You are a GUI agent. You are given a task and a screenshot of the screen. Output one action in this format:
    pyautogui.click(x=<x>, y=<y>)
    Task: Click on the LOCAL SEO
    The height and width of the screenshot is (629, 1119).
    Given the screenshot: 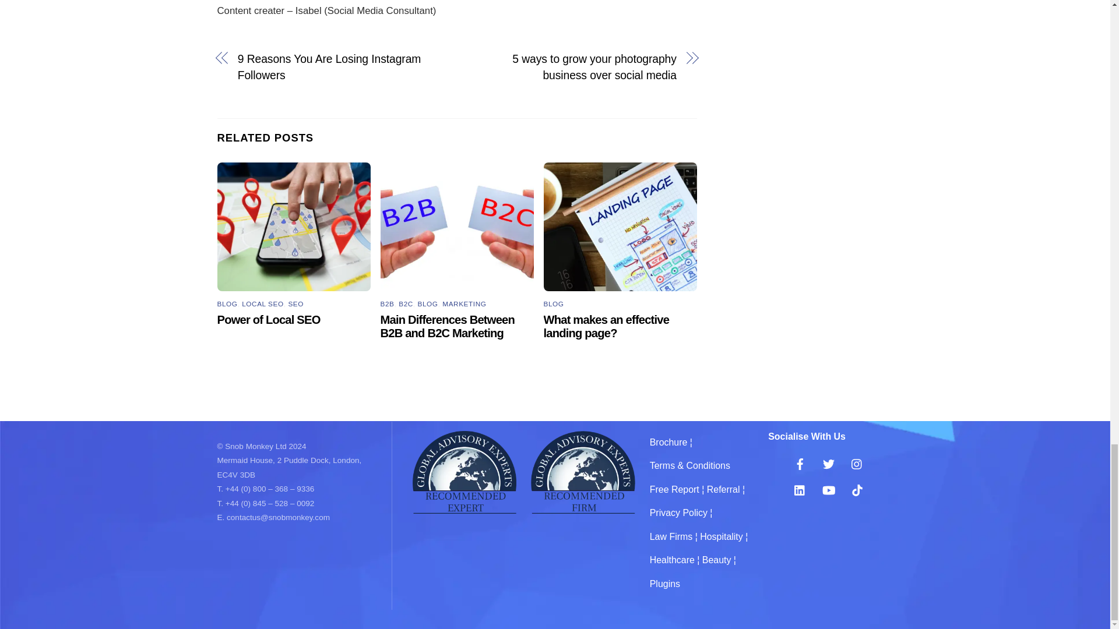 What is the action you would take?
    pyautogui.click(x=262, y=304)
    